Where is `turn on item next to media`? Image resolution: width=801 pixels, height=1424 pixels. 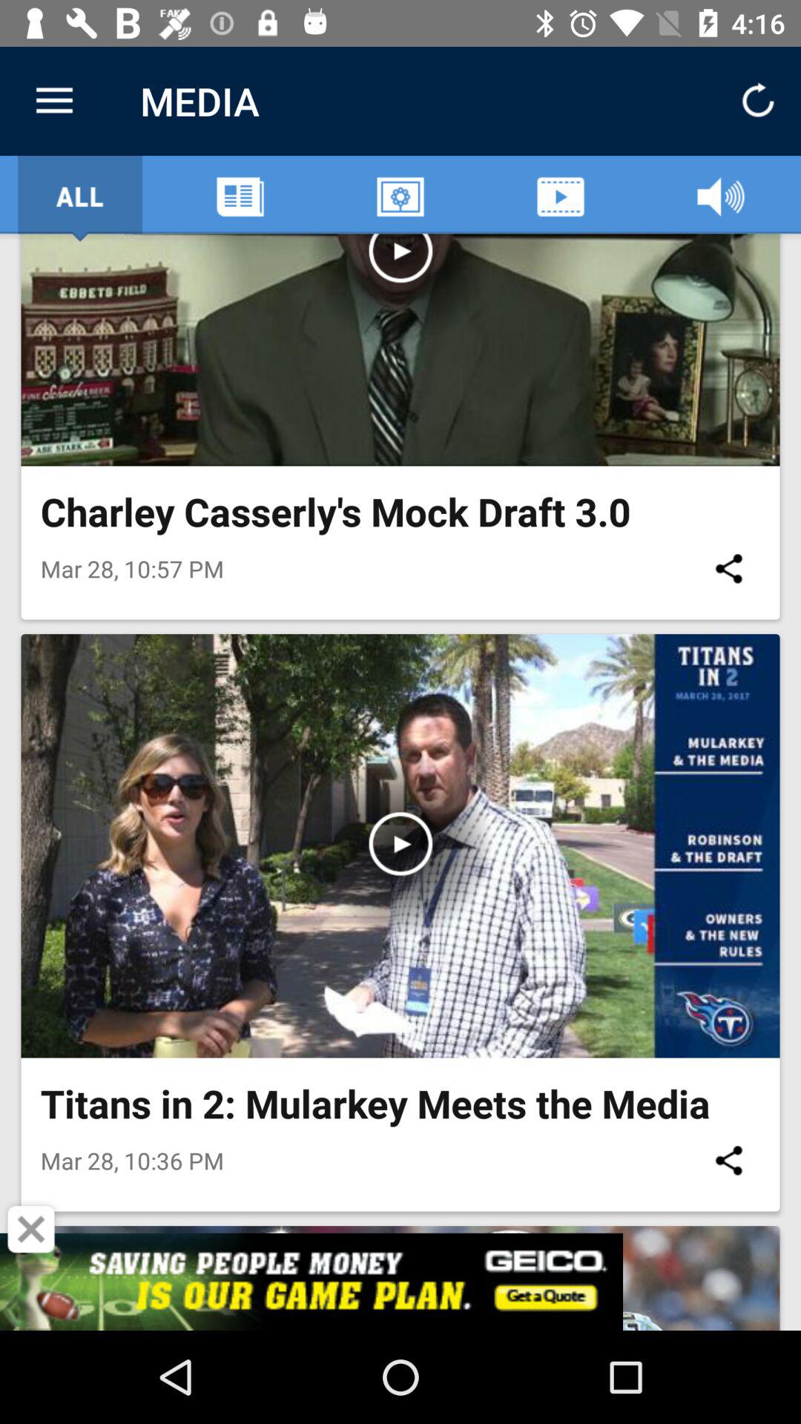 turn on item next to media is located at coordinates (54, 101).